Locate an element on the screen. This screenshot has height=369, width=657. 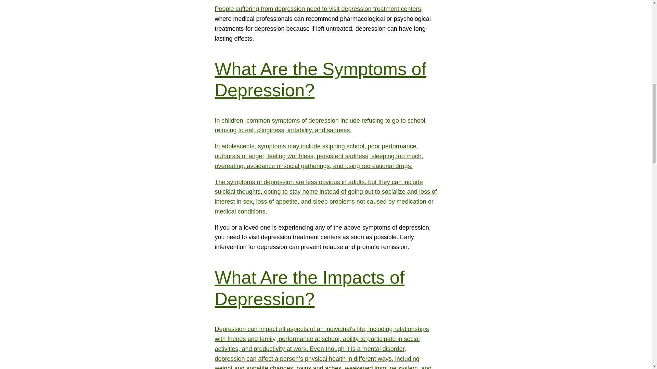
What Are the Symptoms of Depression? is located at coordinates (320, 79).